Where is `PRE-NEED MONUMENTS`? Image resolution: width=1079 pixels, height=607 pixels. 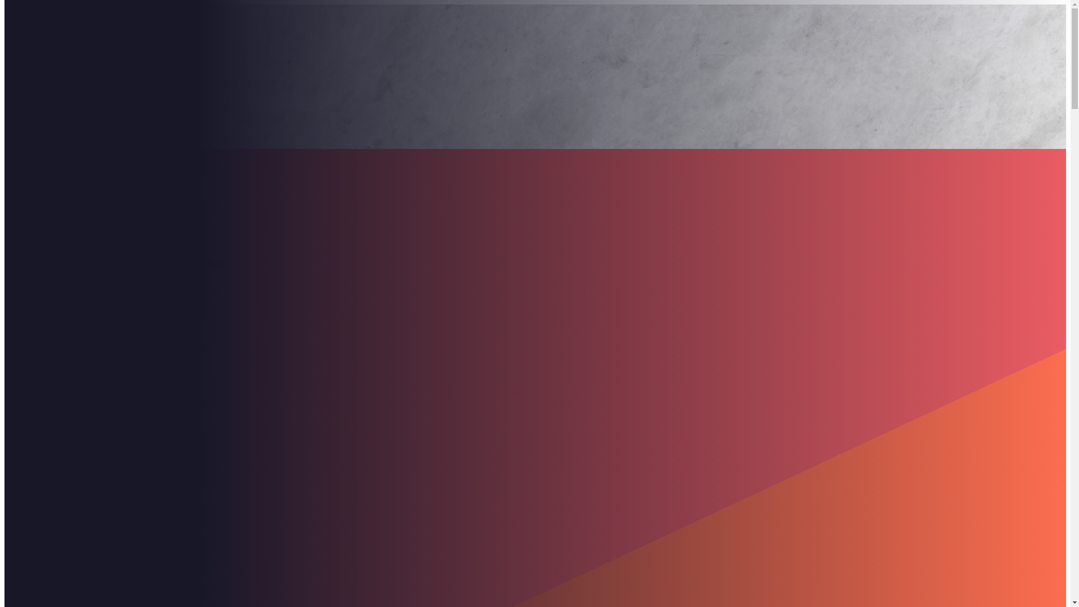
PRE-NEED MONUMENTS is located at coordinates (103, 214).